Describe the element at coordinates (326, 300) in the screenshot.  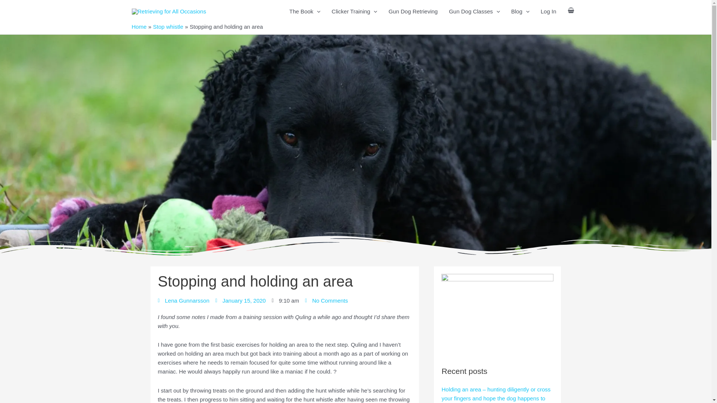
I see `No Comments` at that location.